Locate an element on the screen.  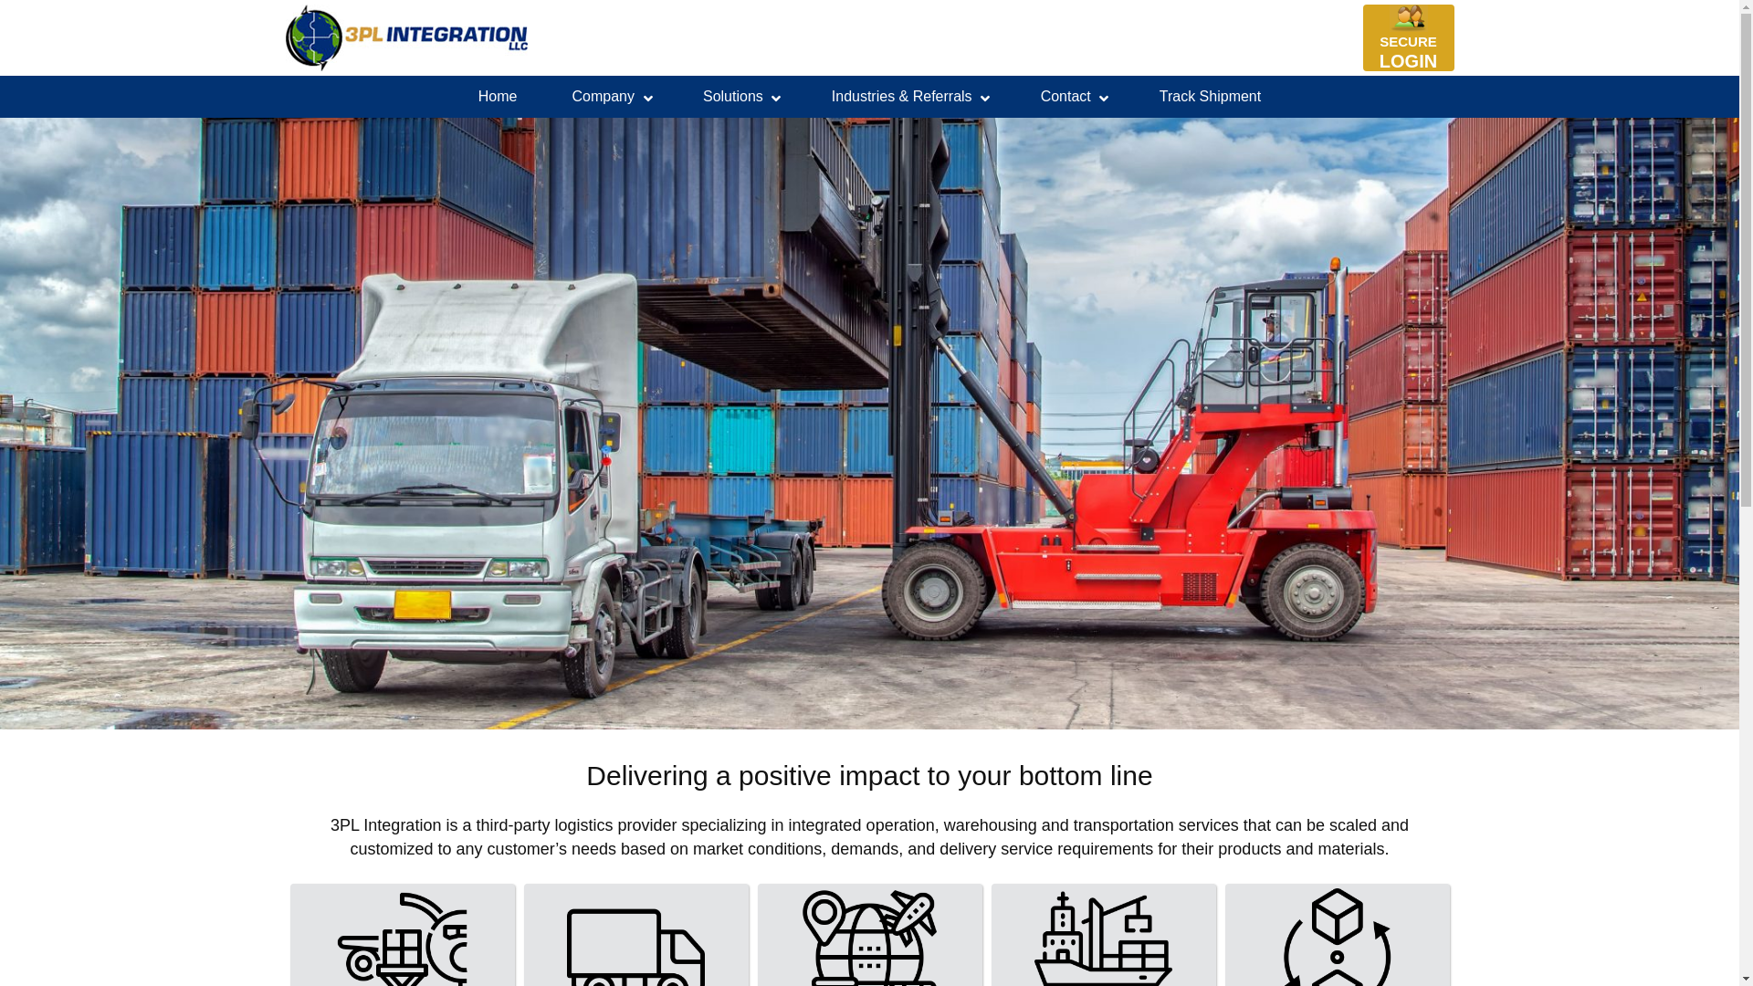
3pl integration logo is located at coordinates (405, 37).